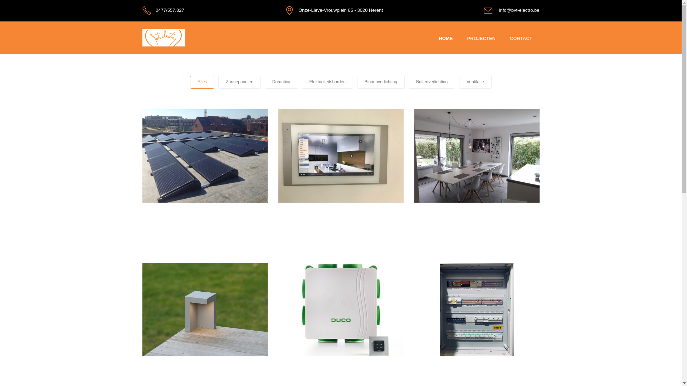  I want to click on info@bvt-electro.be, so click(520, 10).